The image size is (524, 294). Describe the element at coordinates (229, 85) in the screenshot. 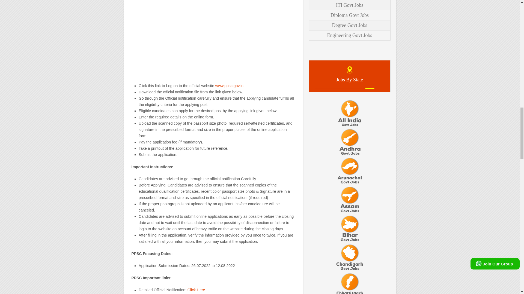

I see `www.ppsc.gov.in` at that location.